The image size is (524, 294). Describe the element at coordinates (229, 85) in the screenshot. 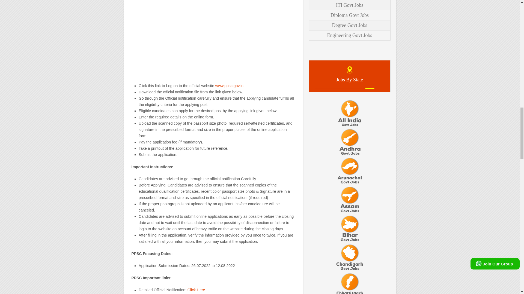

I see `www.ppsc.gov.in` at that location.